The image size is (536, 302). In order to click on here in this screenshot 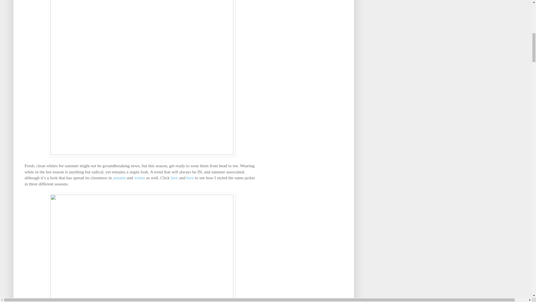, I will do `click(174, 178)`.